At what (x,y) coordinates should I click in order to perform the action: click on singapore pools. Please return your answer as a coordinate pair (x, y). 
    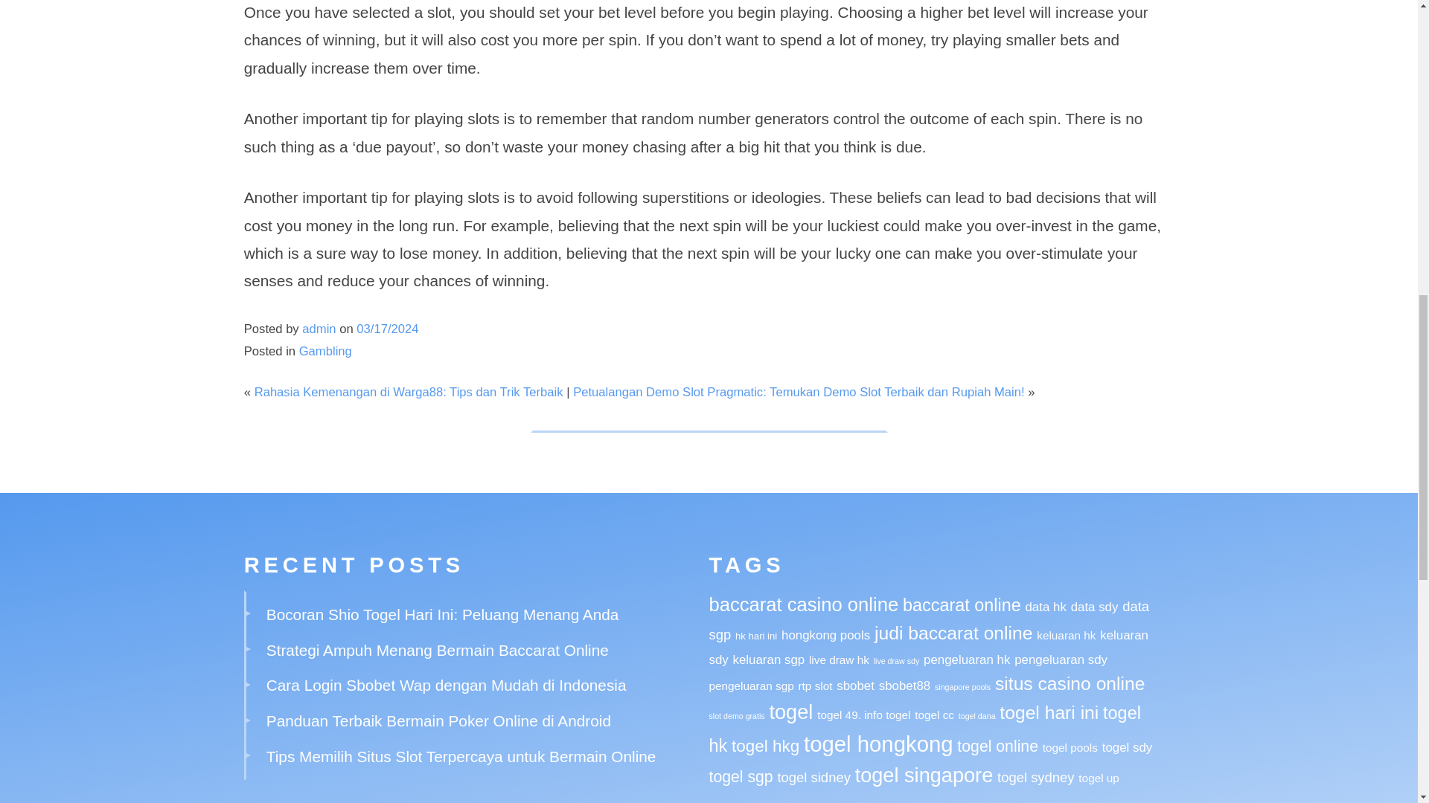
    Looking at the image, I should click on (962, 687).